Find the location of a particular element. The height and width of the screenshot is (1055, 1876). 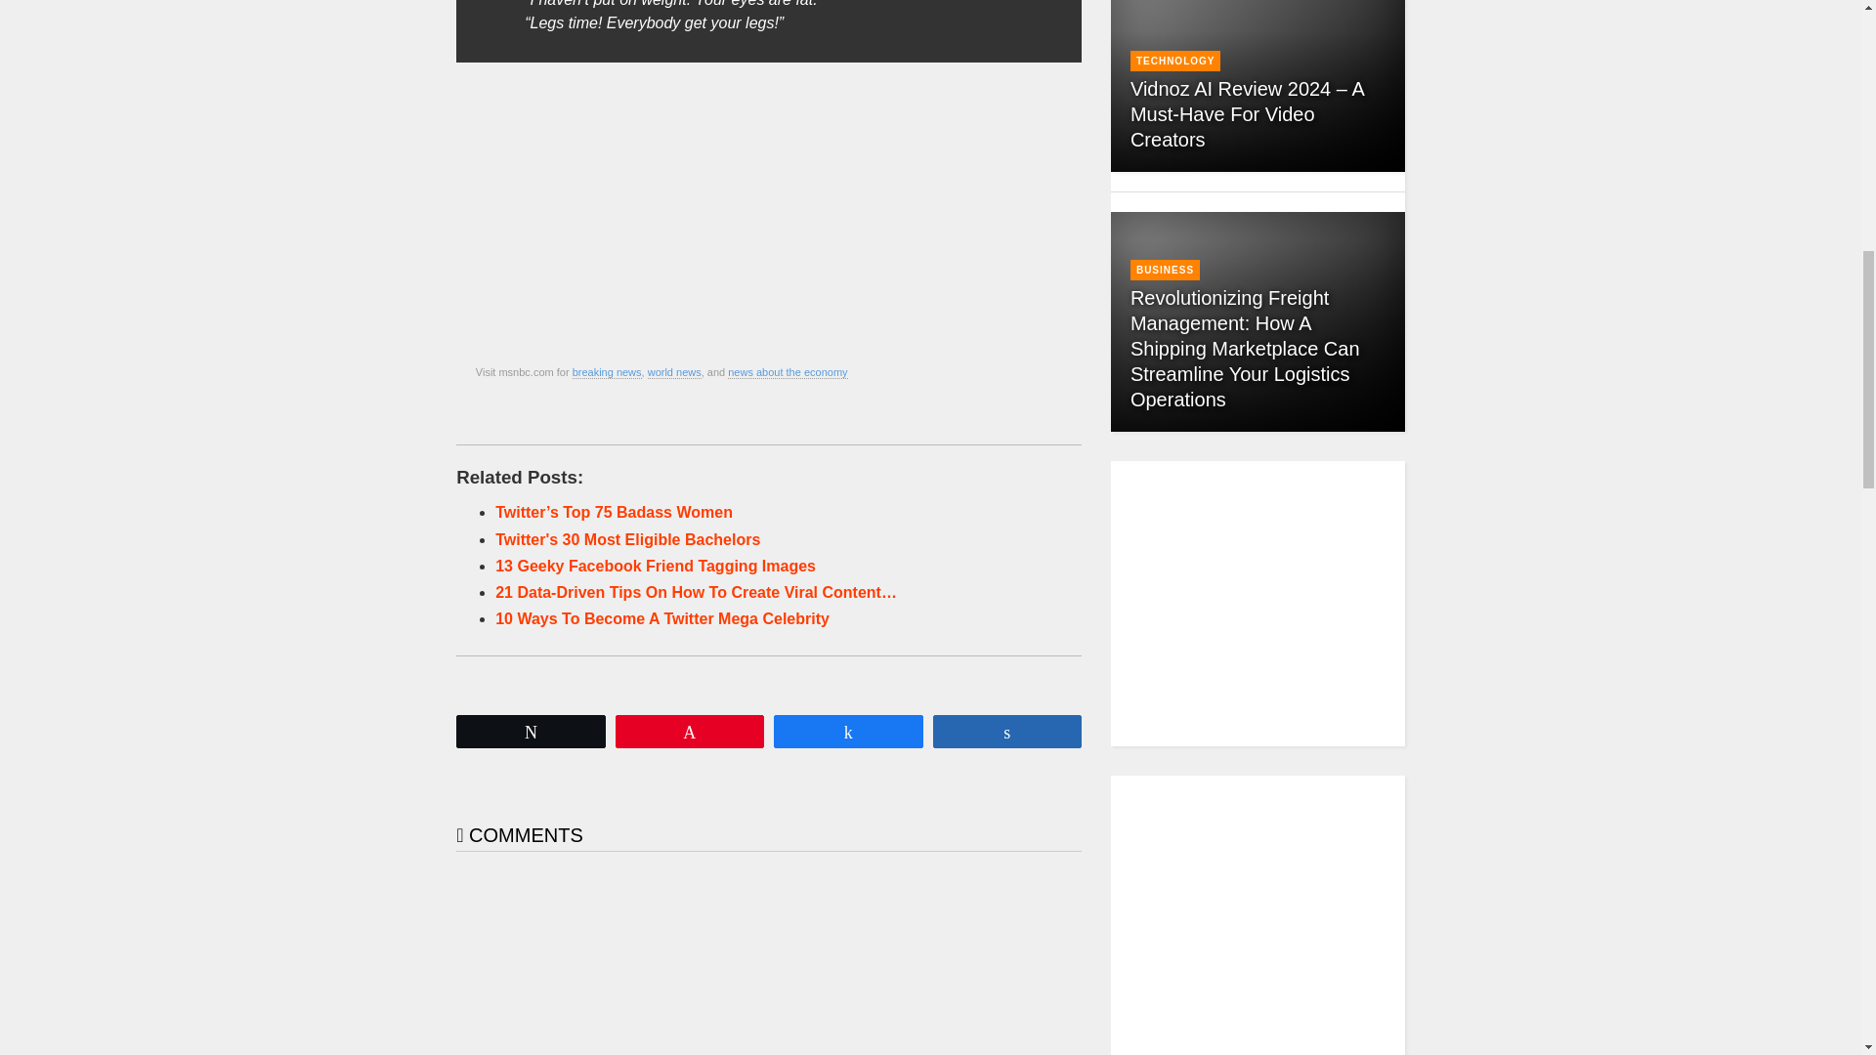

world news is located at coordinates (674, 371).